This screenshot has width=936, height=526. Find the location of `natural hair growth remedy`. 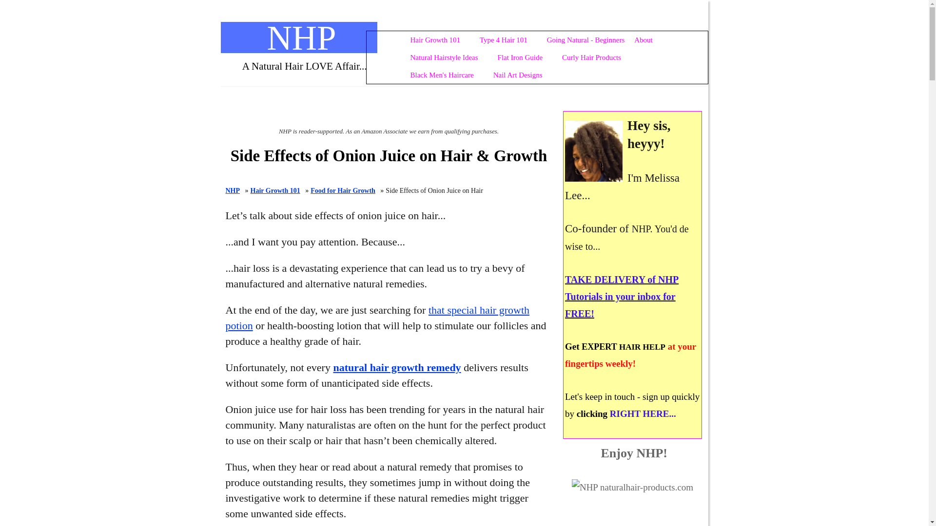

natural hair growth remedy is located at coordinates (397, 367).